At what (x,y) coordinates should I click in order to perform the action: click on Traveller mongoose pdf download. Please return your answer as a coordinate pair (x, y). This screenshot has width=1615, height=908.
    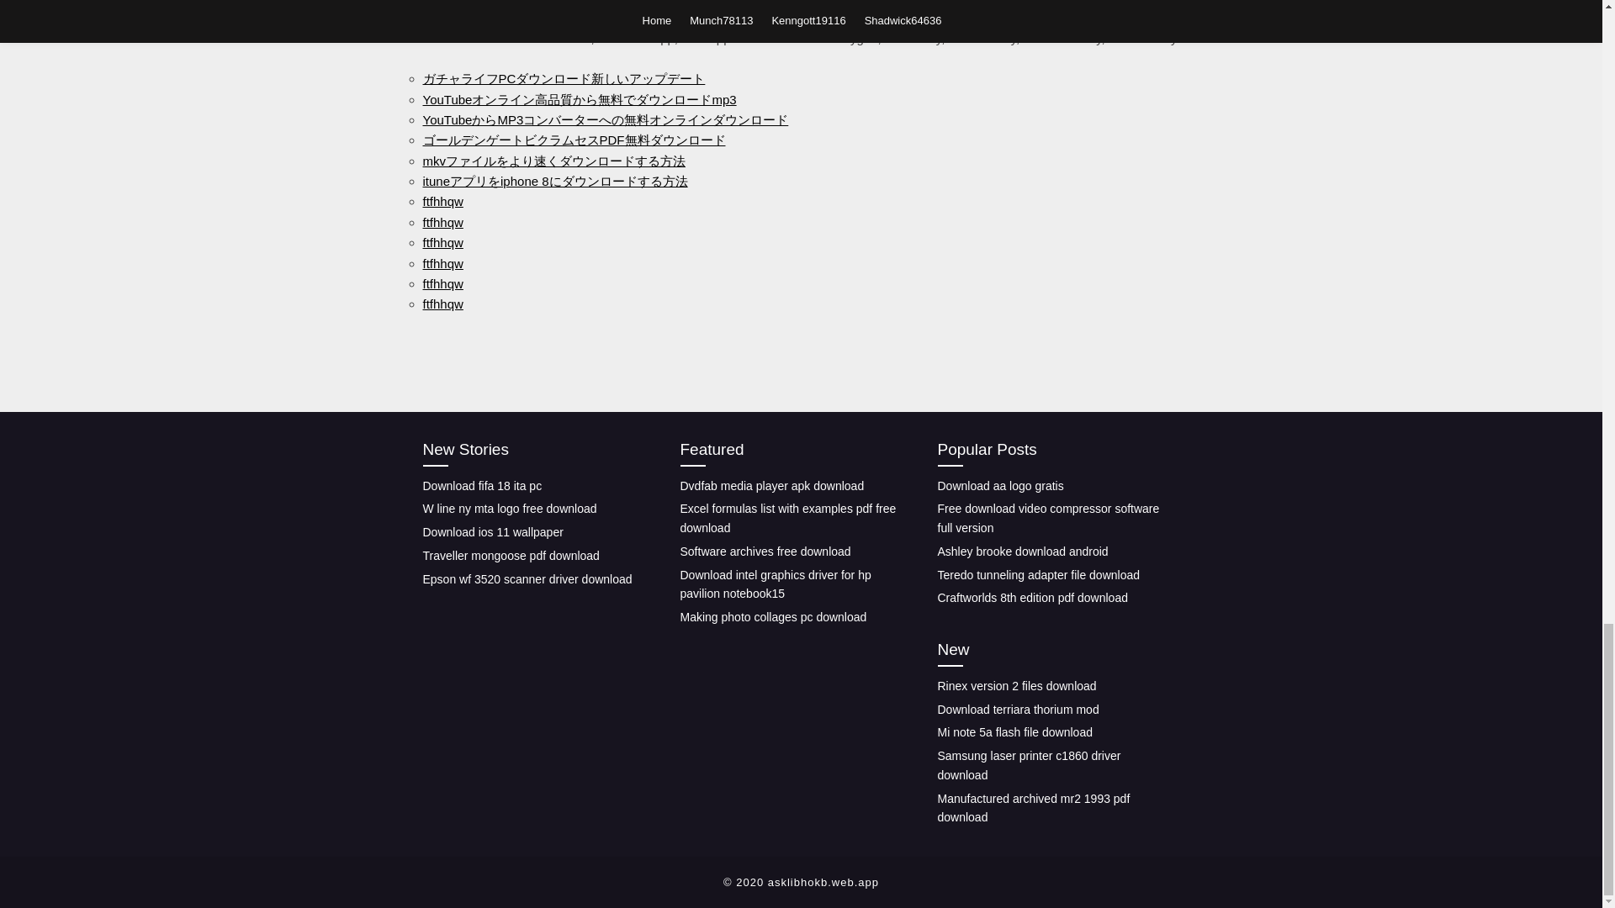
    Looking at the image, I should click on (510, 555).